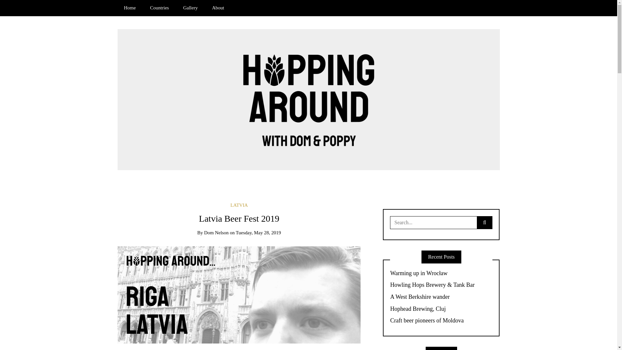 The image size is (622, 350). Describe the element at coordinates (130, 8) in the screenshot. I see `Home` at that location.